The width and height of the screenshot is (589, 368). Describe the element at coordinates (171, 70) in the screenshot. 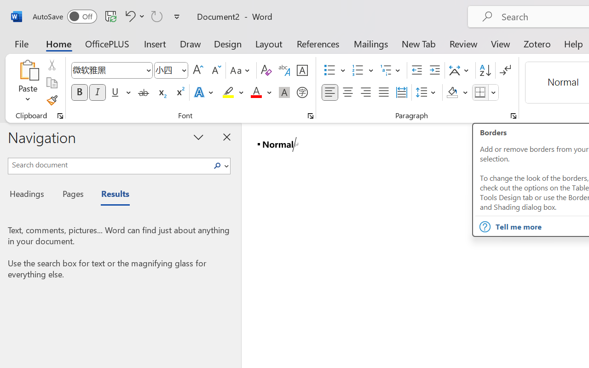

I see `Font Size` at that location.